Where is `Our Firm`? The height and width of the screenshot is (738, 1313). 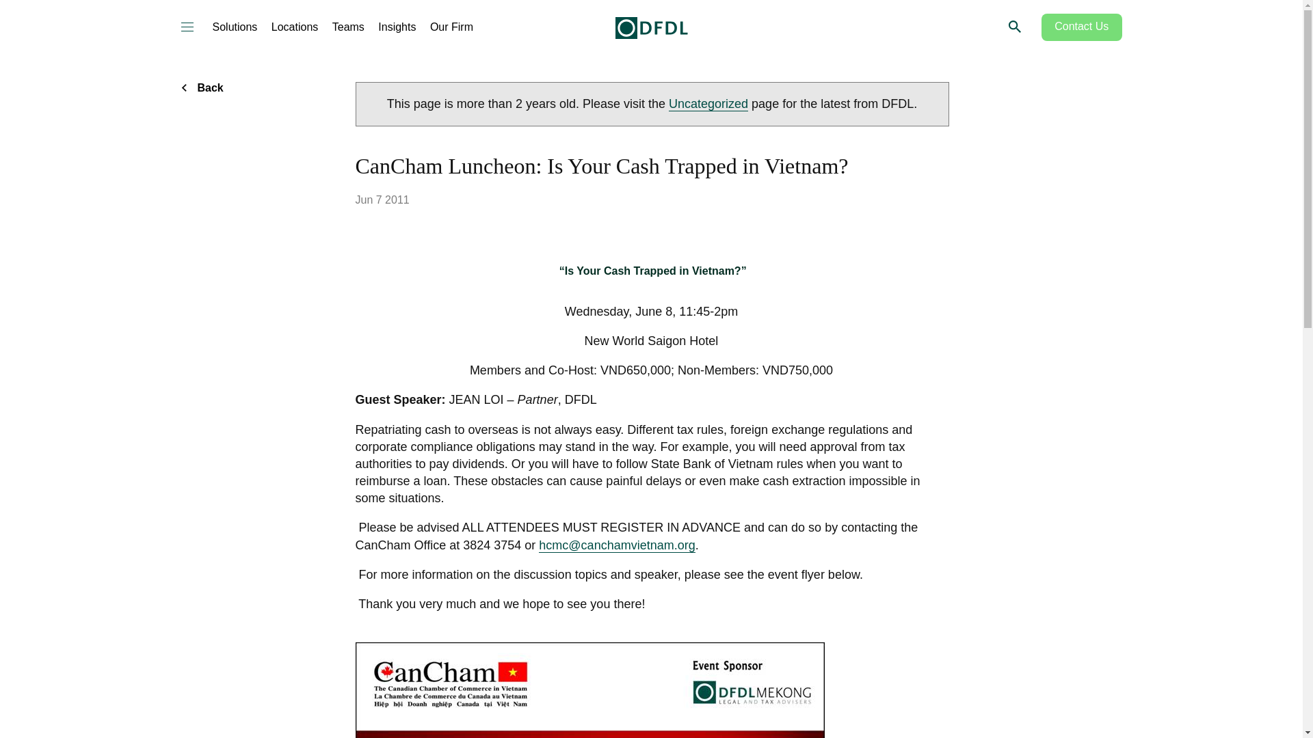
Our Firm is located at coordinates (451, 27).